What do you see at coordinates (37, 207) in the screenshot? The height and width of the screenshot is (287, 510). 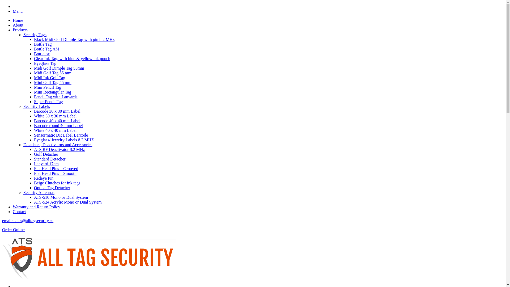 I see `Warranty and Return Policy` at bounding box center [37, 207].